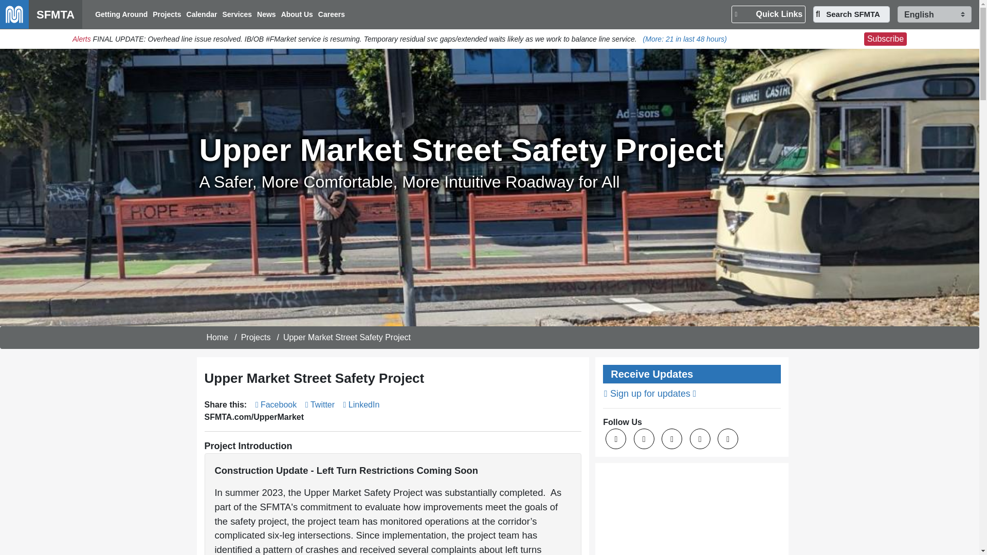 Image resolution: width=987 pixels, height=555 pixels. What do you see at coordinates (362, 404) in the screenshot?
I see `LinkedIn` at bounding box center [362, 404].